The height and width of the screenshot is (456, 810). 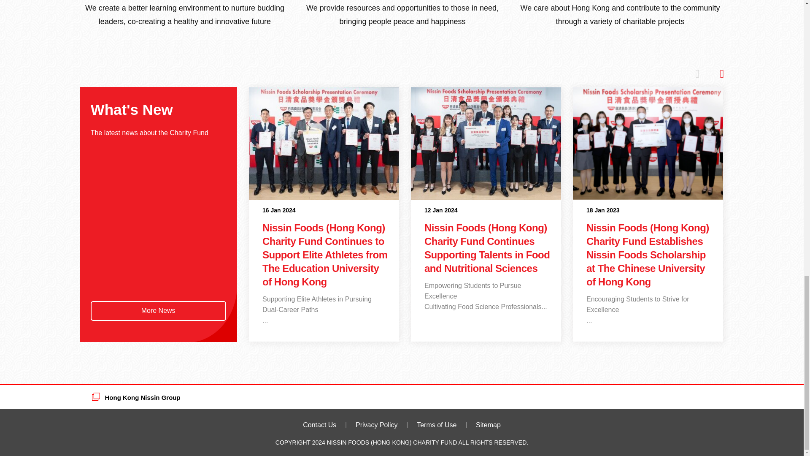 I want to click on Contact Us, so click(x=319, y=425).